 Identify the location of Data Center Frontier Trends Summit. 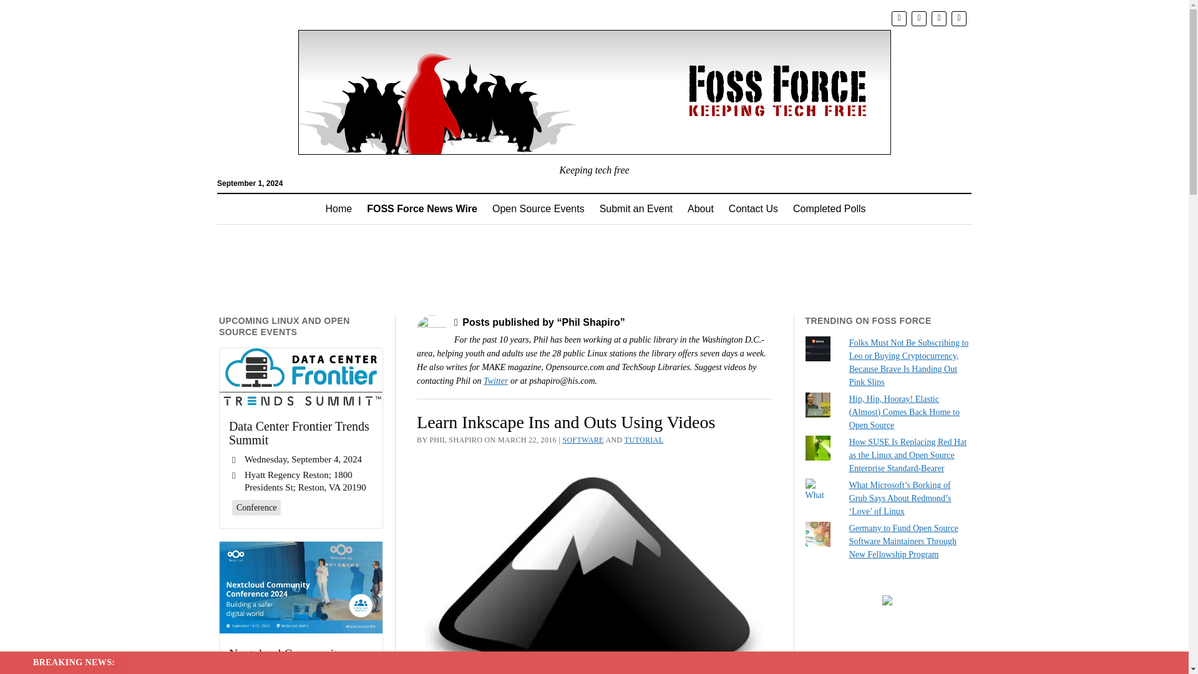
(301, 377).